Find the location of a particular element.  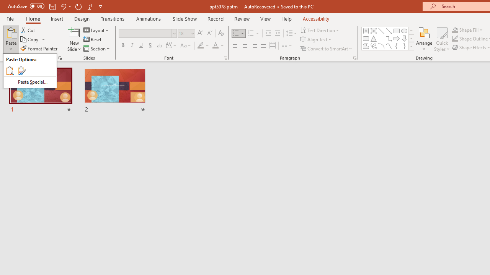

Clear Formatting is located at coordinates (221, 34).